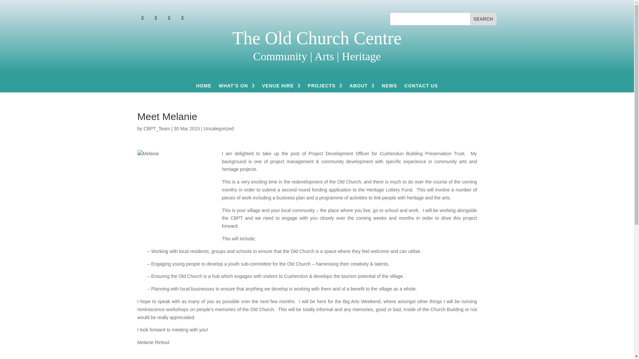  What do you see at coordinates (219, 129) in the screenshot?
I see `Uncategorized` at bounding box center [219, 129].